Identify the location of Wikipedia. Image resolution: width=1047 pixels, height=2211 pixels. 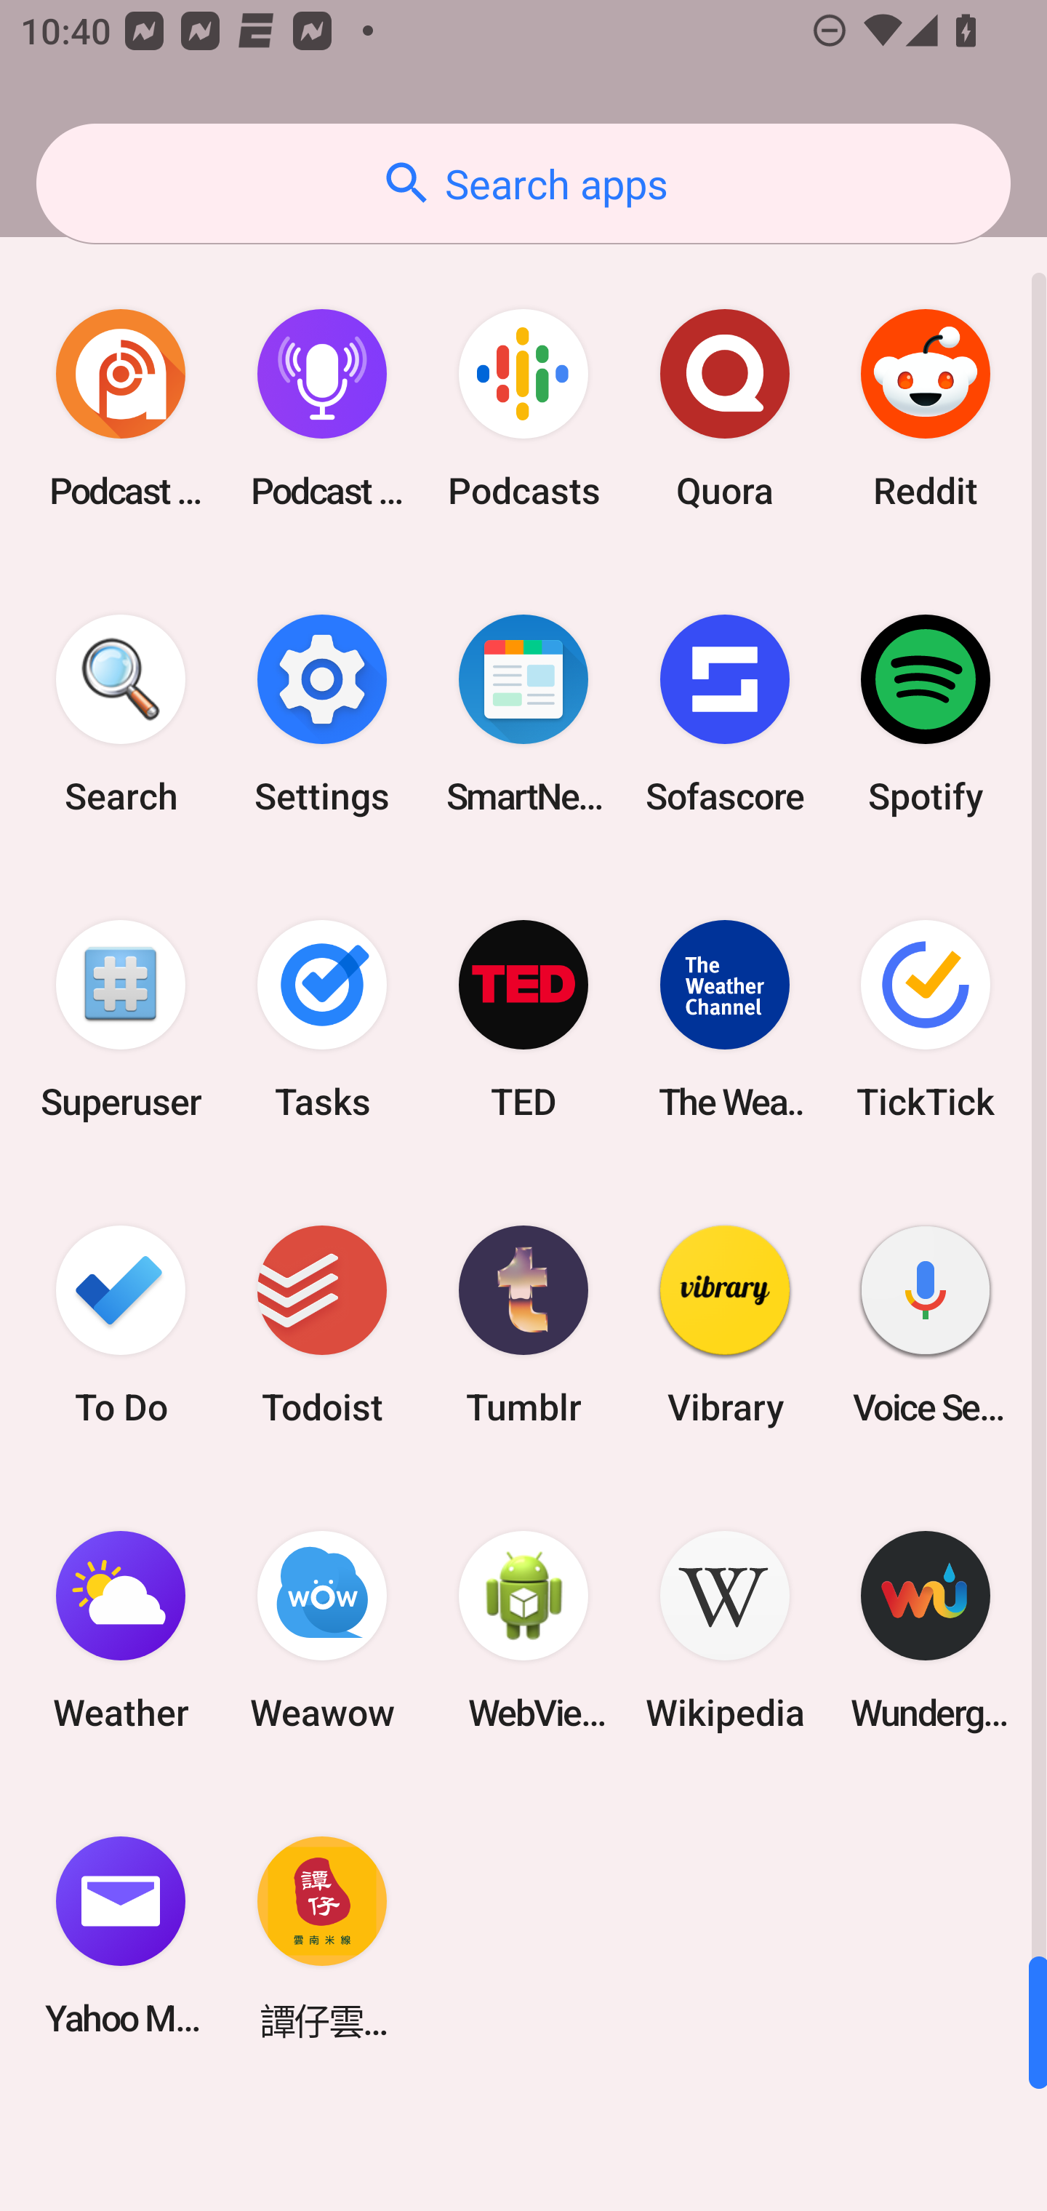
(724, 1631).